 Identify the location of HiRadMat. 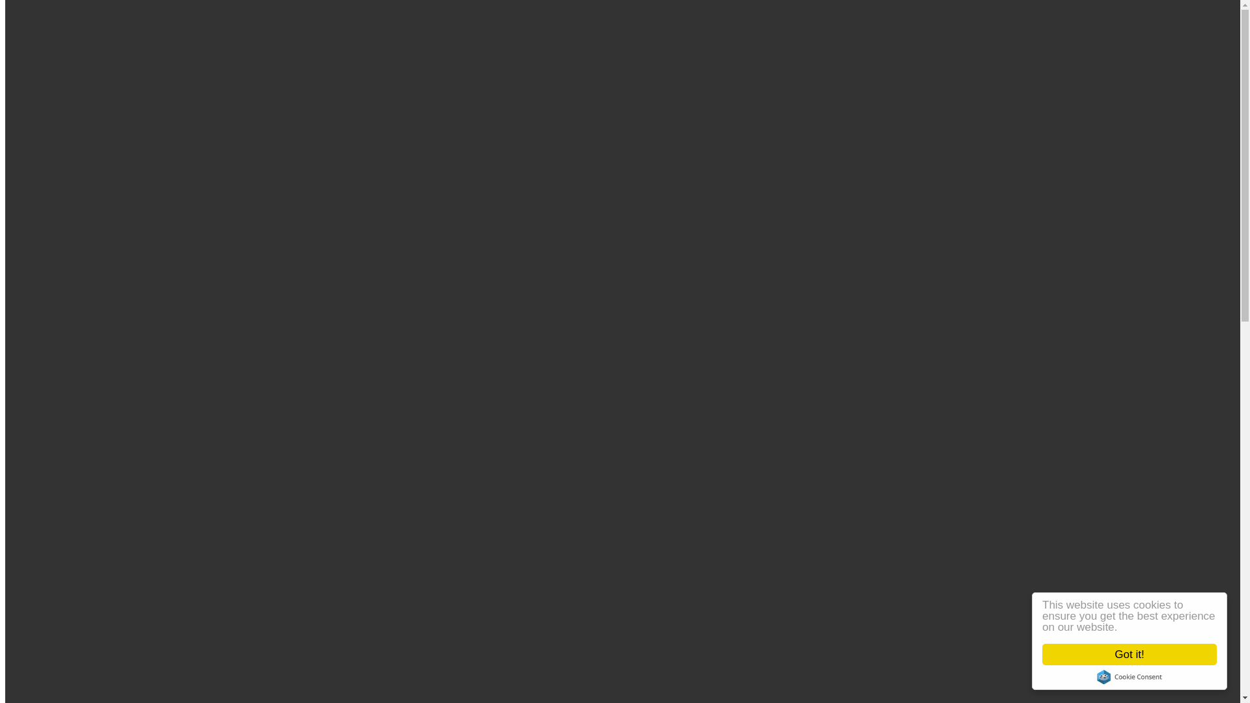
(79, 478).